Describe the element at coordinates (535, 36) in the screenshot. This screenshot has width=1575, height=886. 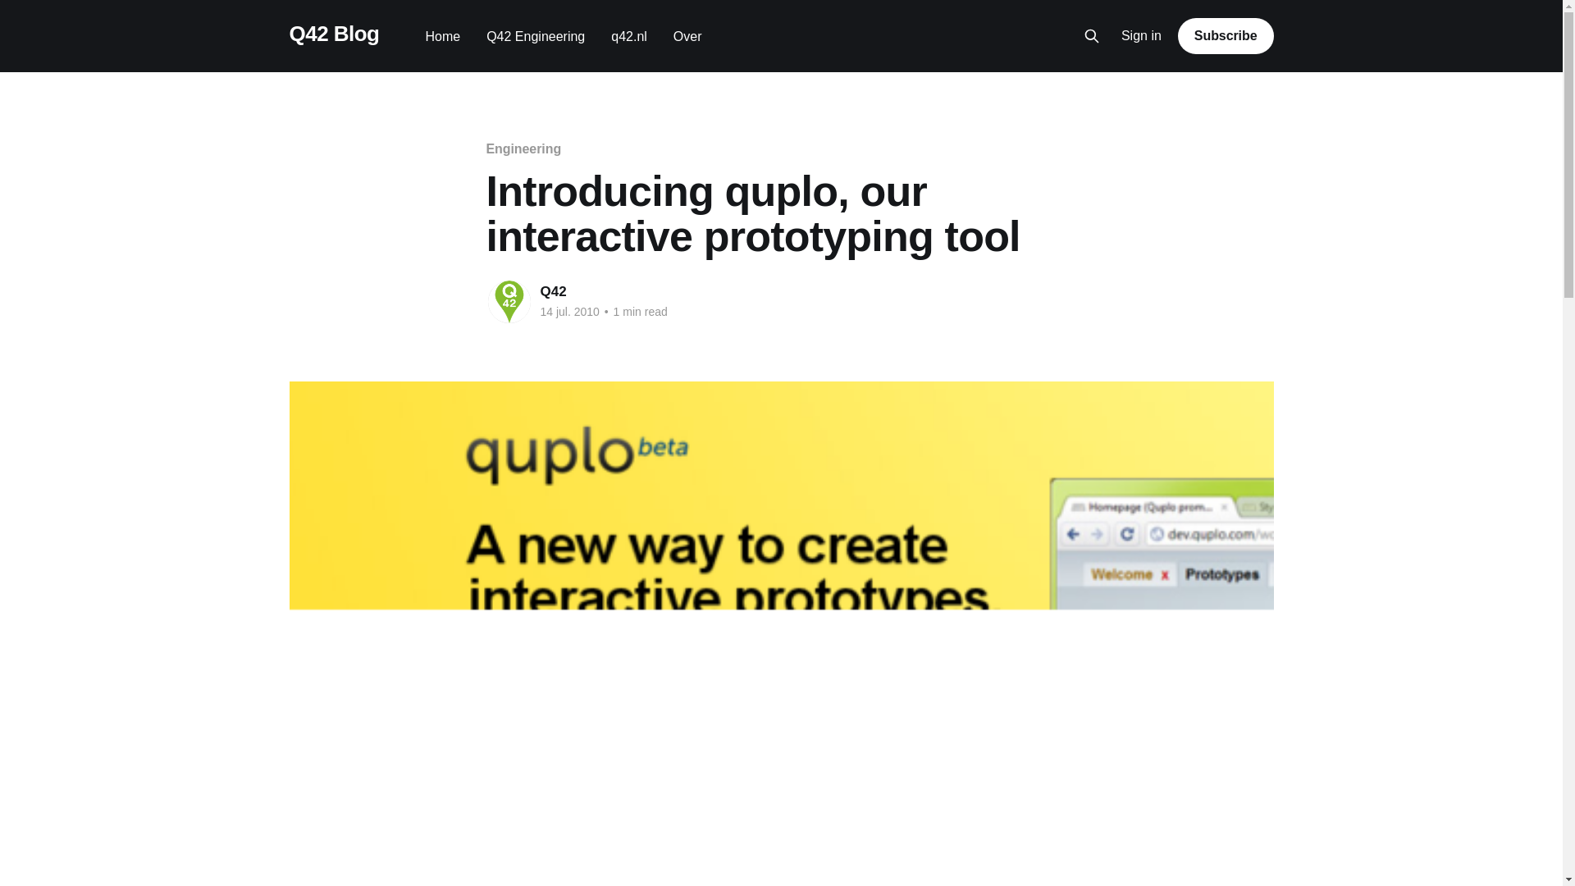
I see `Q42 Engineering` at that location.